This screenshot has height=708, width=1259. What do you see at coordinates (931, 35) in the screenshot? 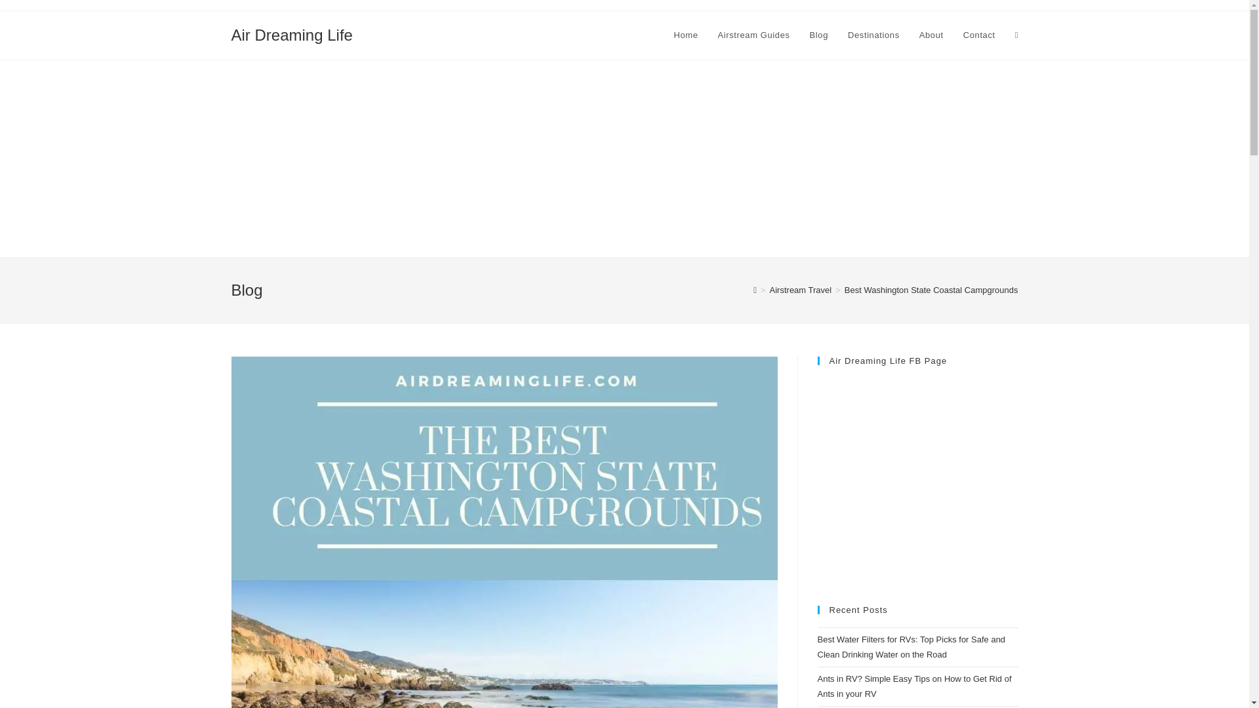
I see `About` at bounding box center [931, 35].